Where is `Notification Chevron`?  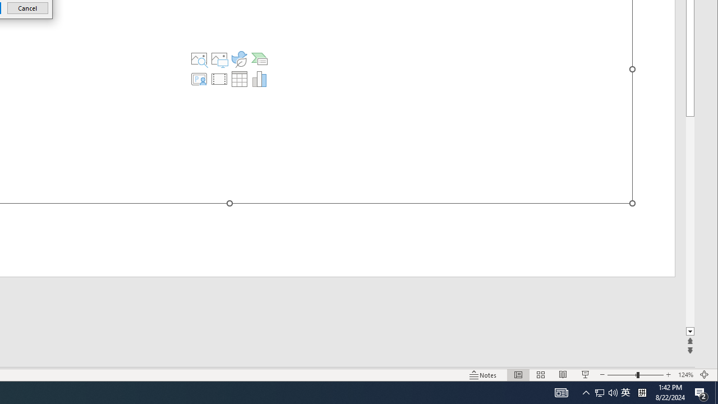
Notification Chevron is located at coordinates (586, 393).